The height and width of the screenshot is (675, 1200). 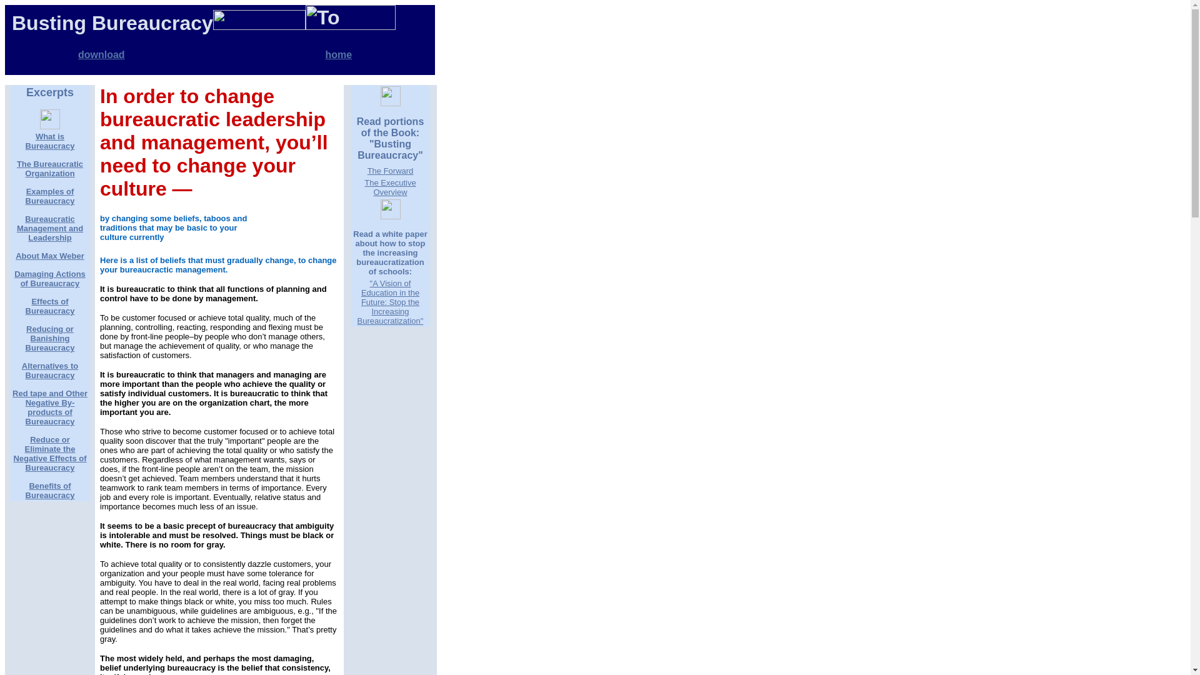 I want to click on Damaging Actions of Bureaucracy, so click(x=50, y=279).